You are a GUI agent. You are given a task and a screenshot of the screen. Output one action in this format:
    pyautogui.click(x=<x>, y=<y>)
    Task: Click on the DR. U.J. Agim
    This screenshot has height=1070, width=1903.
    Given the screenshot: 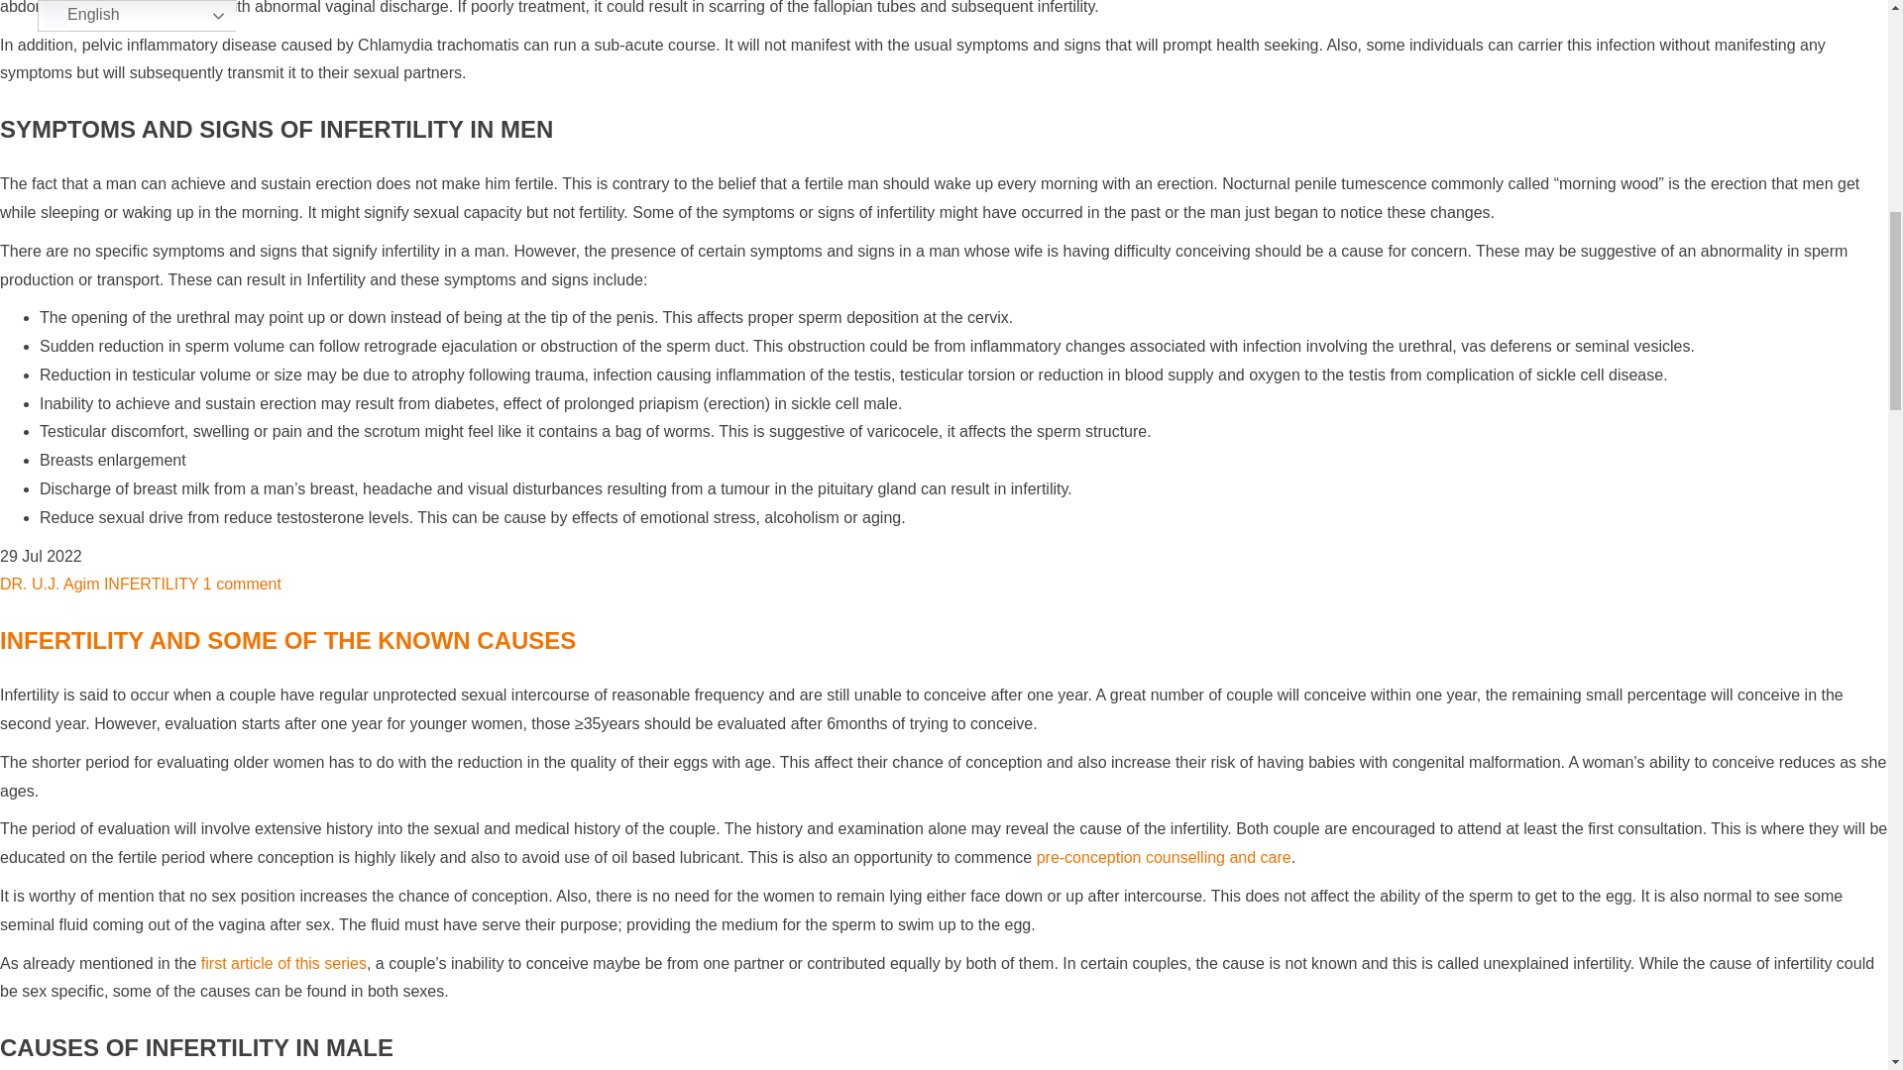 What is the action you would take?
    pyautogui.click(x=50, y=585)
    